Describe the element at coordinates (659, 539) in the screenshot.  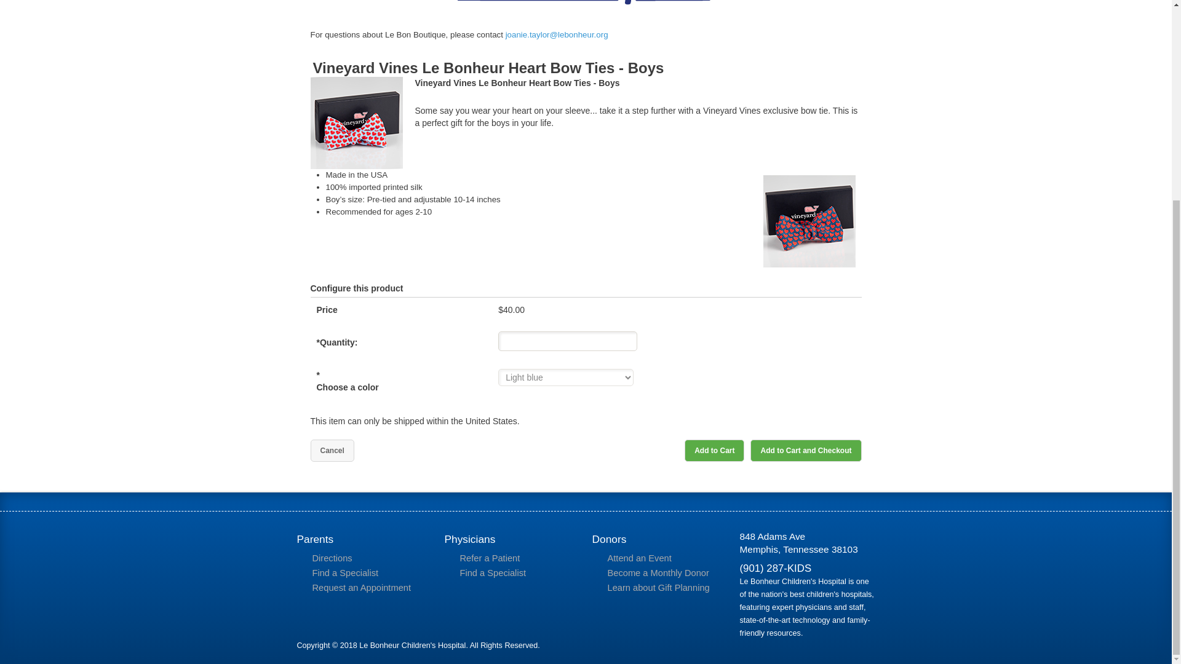
I see `Donors` at that location.